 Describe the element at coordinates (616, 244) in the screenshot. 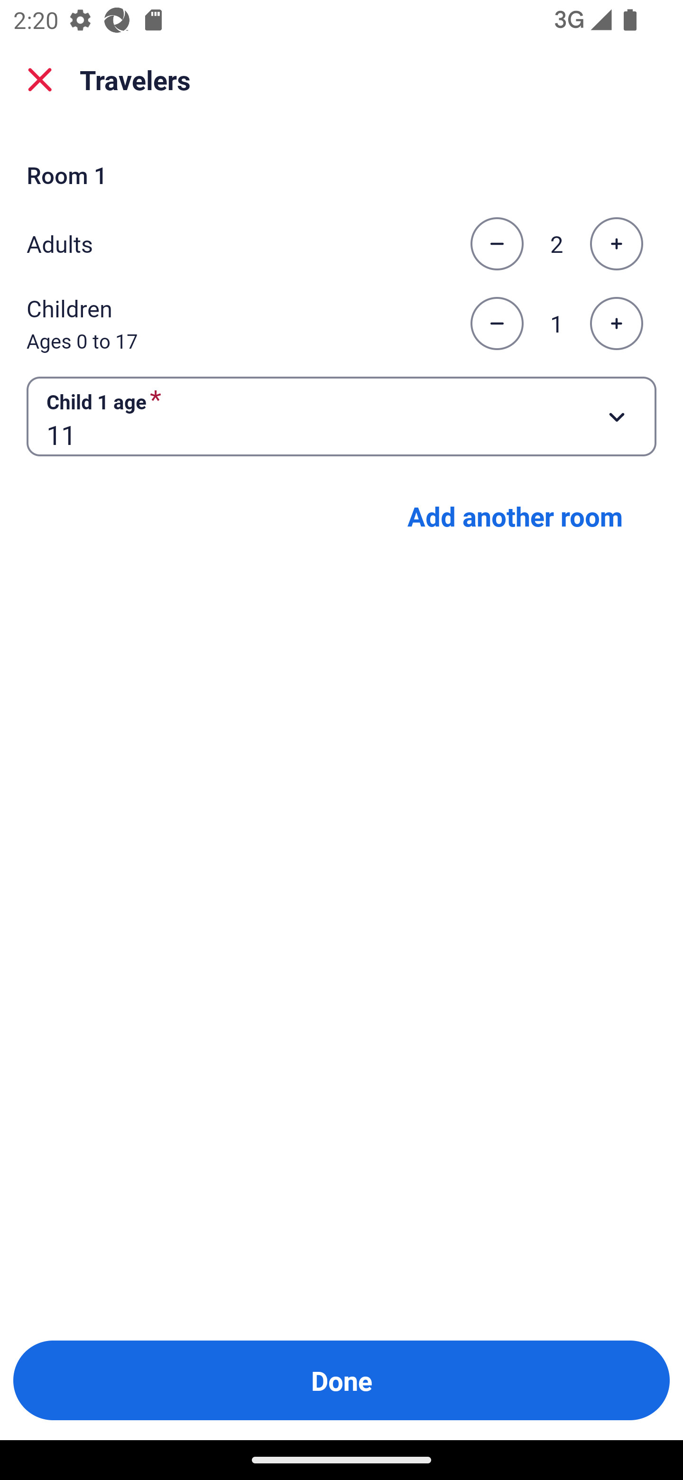

I see `Increase the number of adults` at that location.